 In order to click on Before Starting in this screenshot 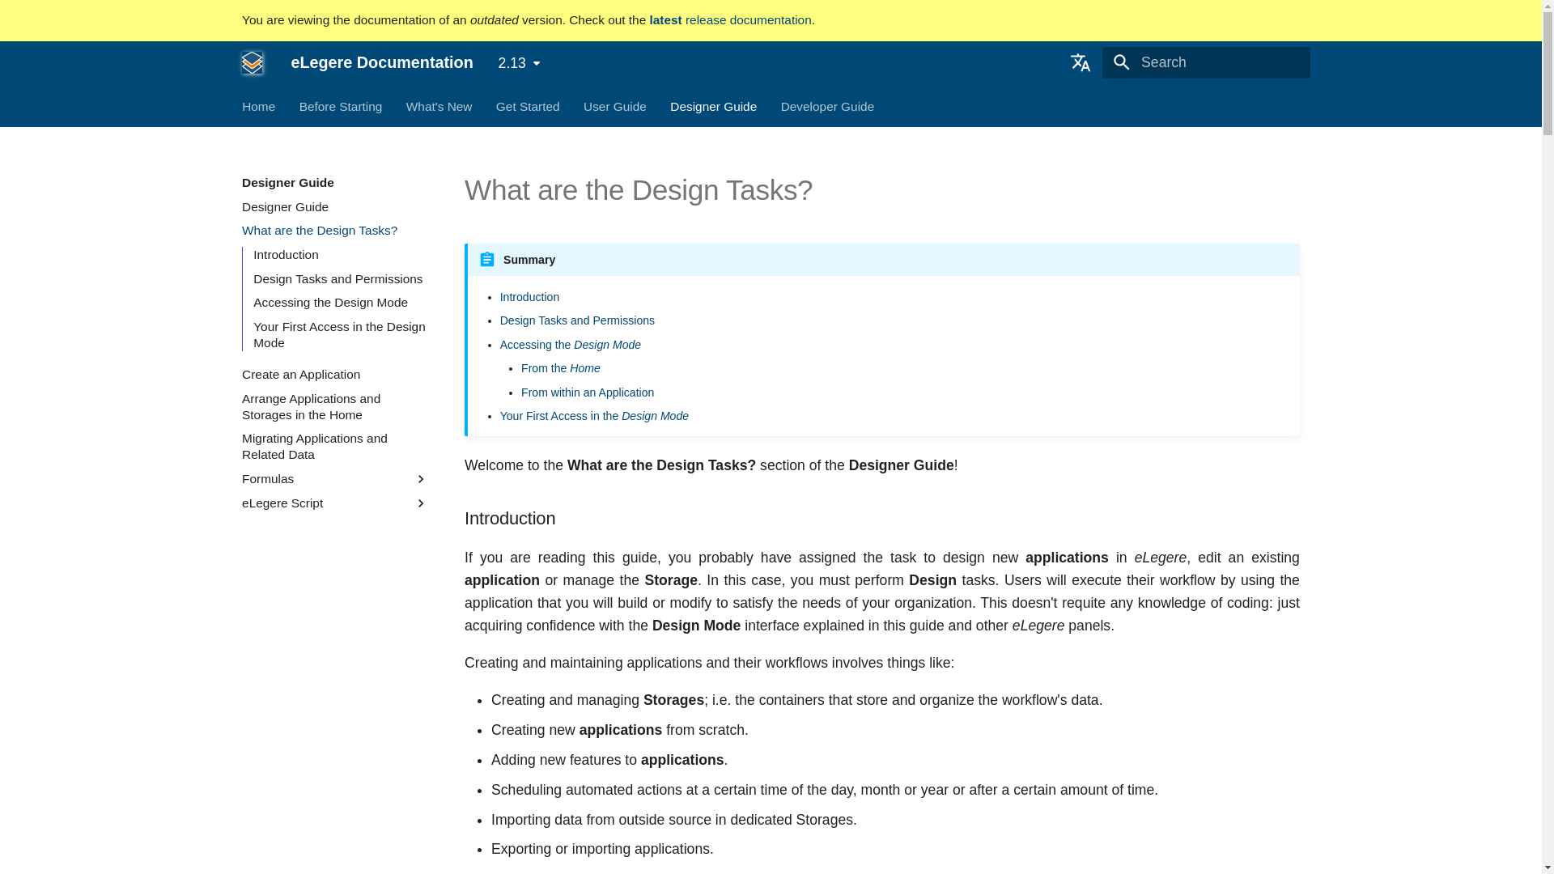, I will do `click(341, 105)`.